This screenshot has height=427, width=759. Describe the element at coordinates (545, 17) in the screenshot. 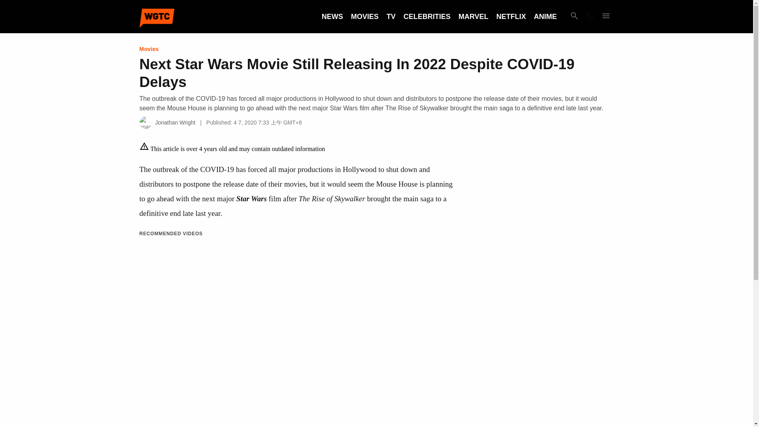

I see `ANIME` at that location.